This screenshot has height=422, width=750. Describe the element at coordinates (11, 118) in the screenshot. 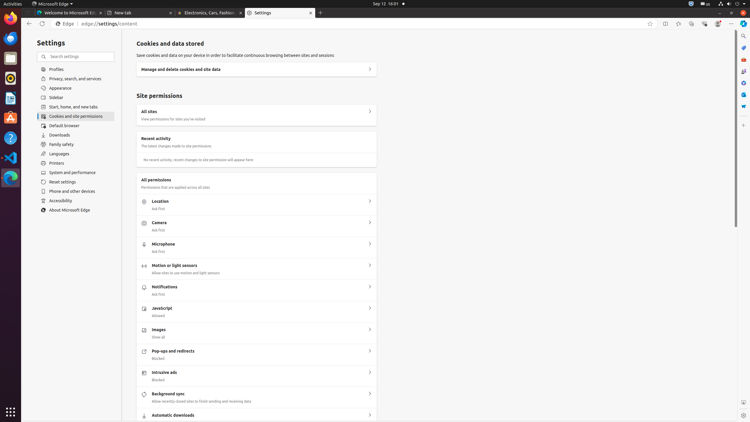

I see `Ubuntu Software` at that location.